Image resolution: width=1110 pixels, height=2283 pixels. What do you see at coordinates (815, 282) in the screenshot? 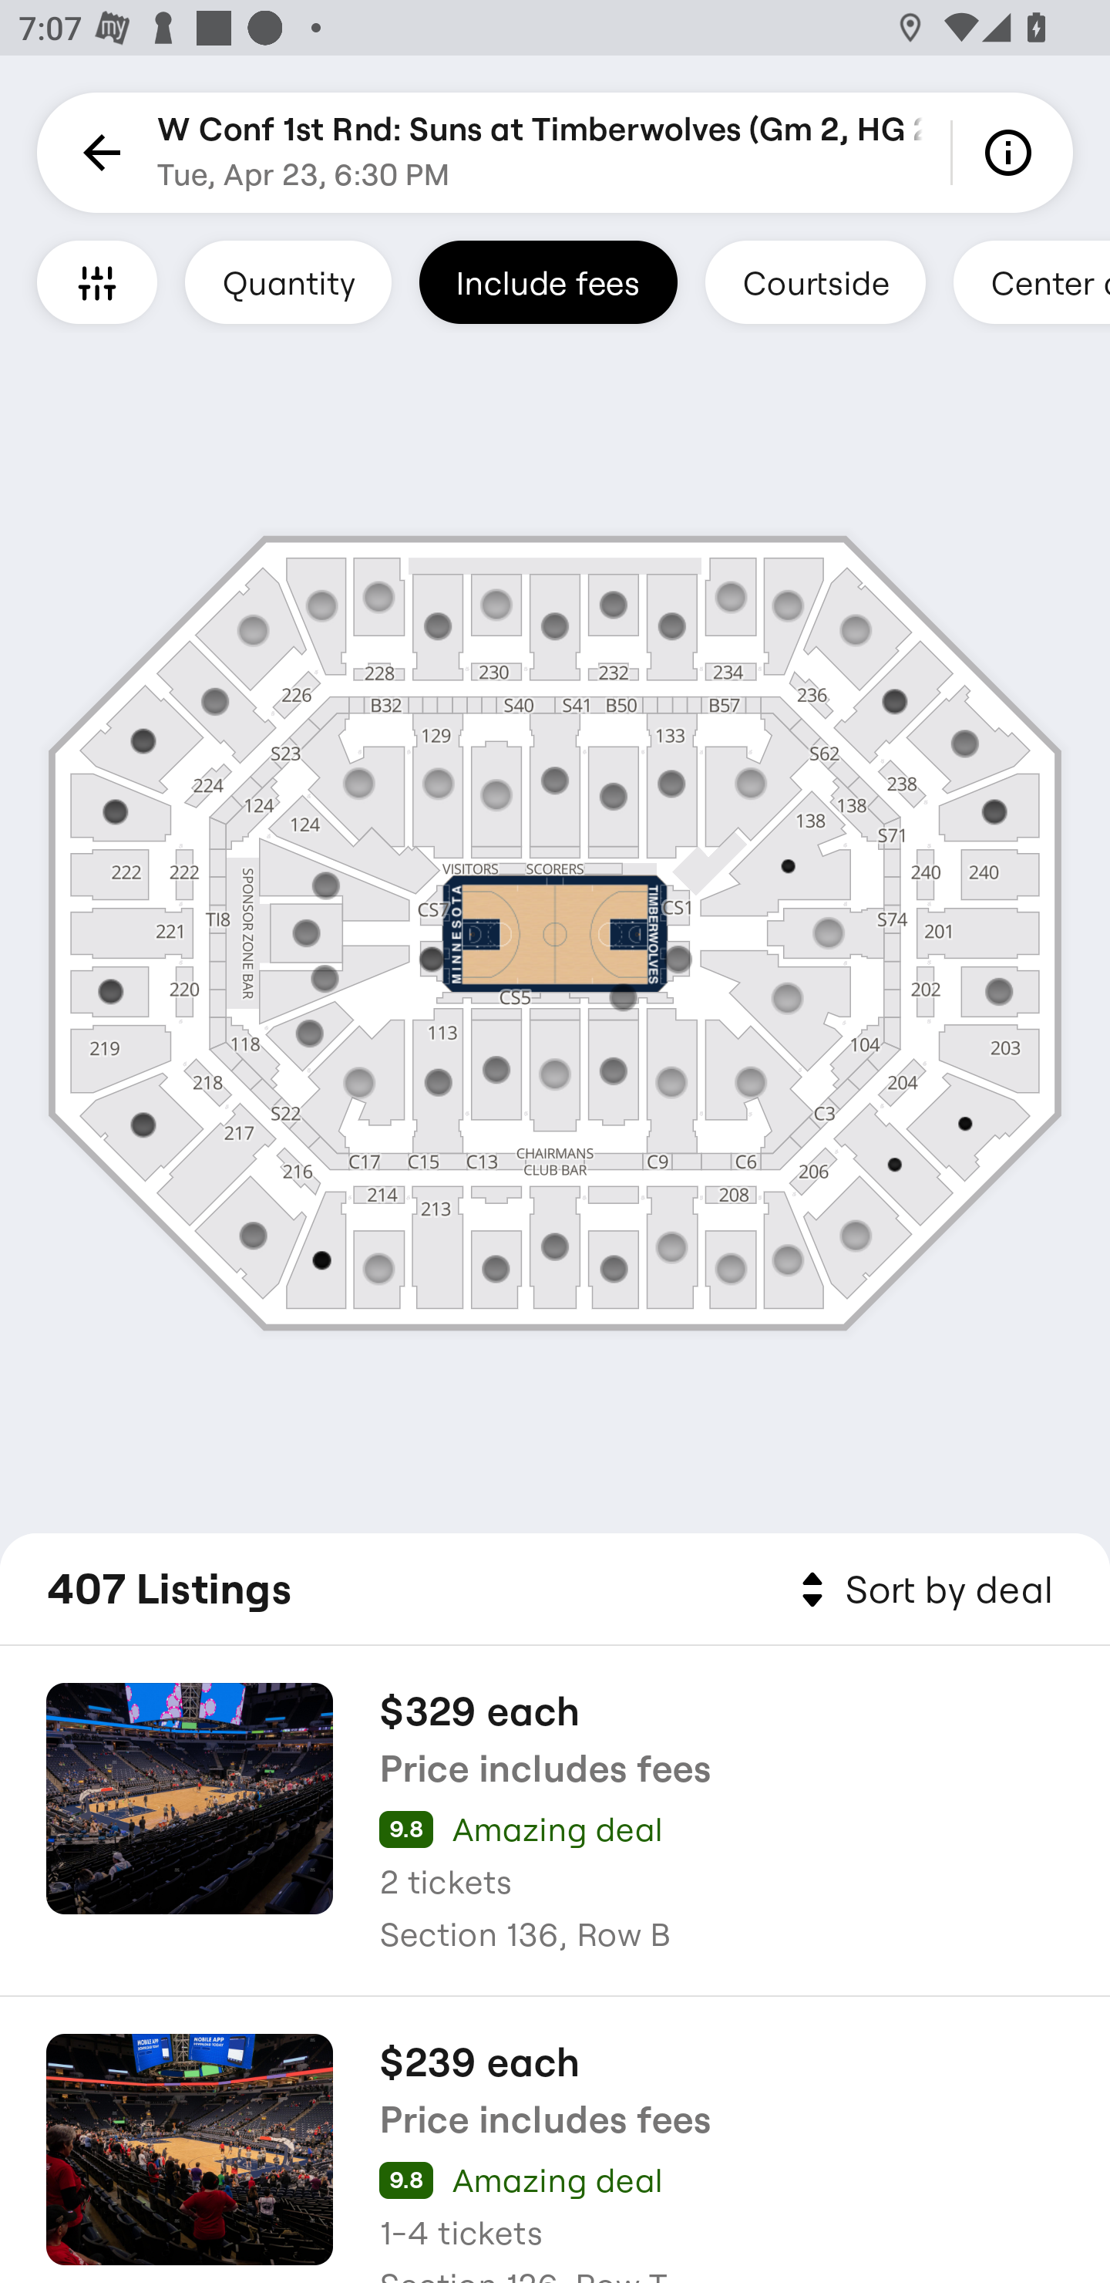
I see `Courtside` at bounding box center [815, 282].